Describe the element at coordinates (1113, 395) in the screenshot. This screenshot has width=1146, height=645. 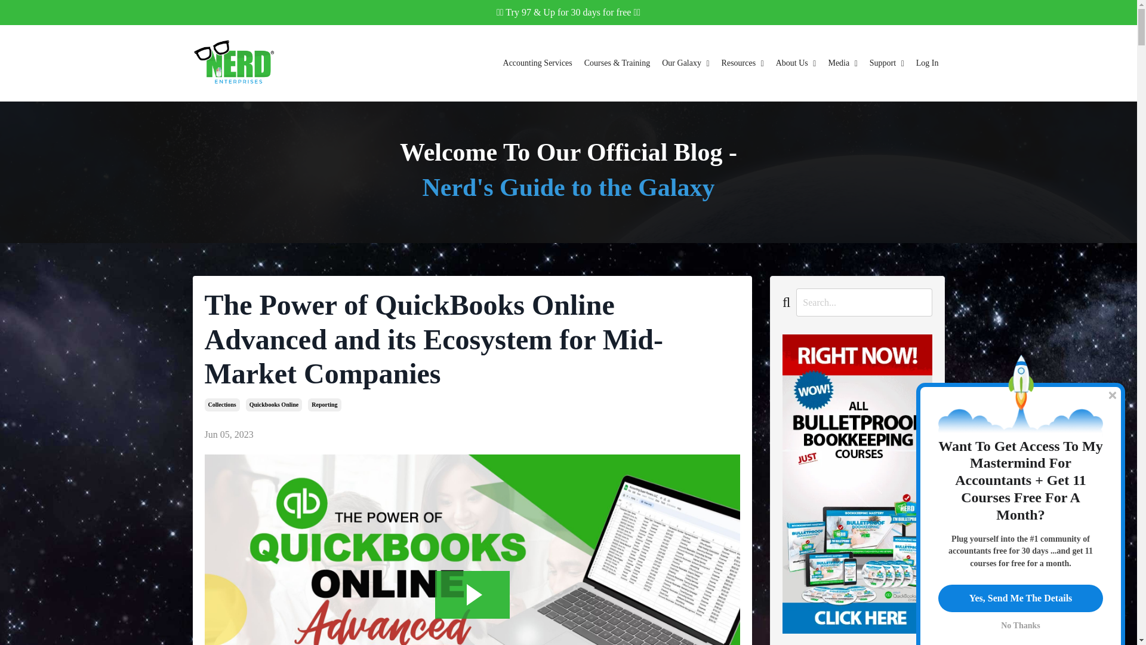
I see `Close` at that location.